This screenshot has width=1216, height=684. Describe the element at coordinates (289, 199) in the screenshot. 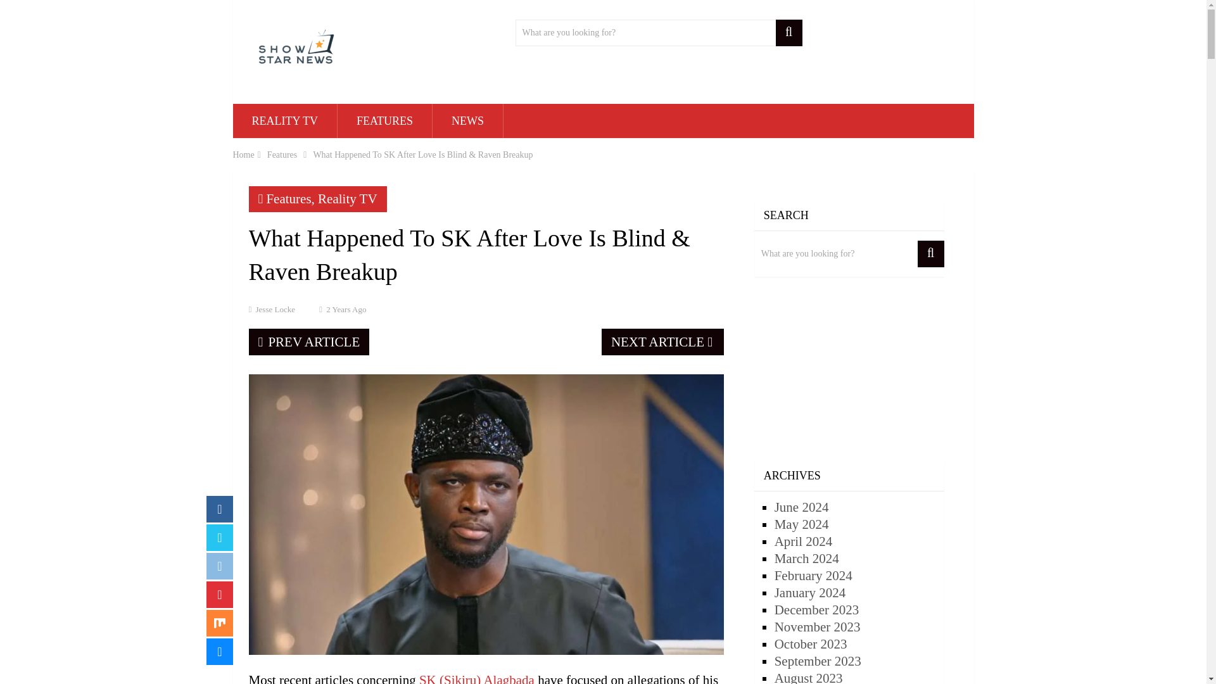

I see `Features` at that location.